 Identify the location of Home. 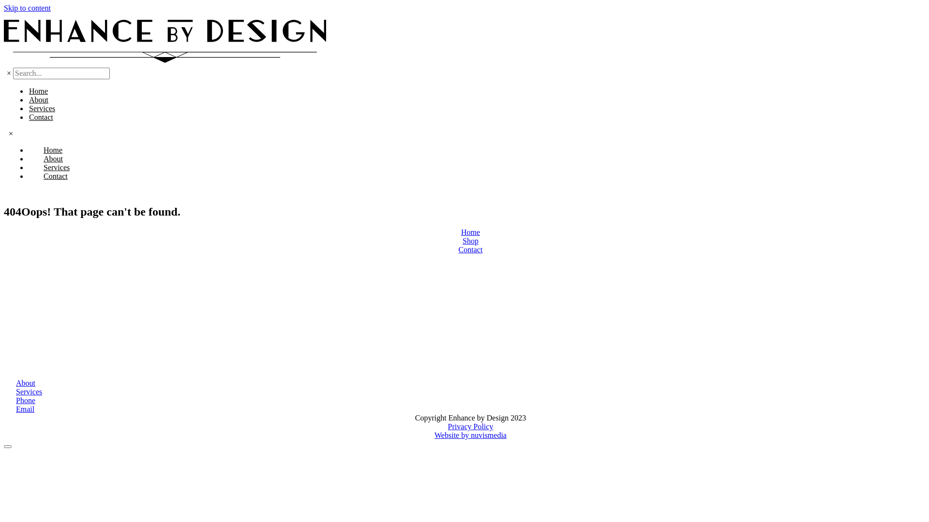
(464, 232).